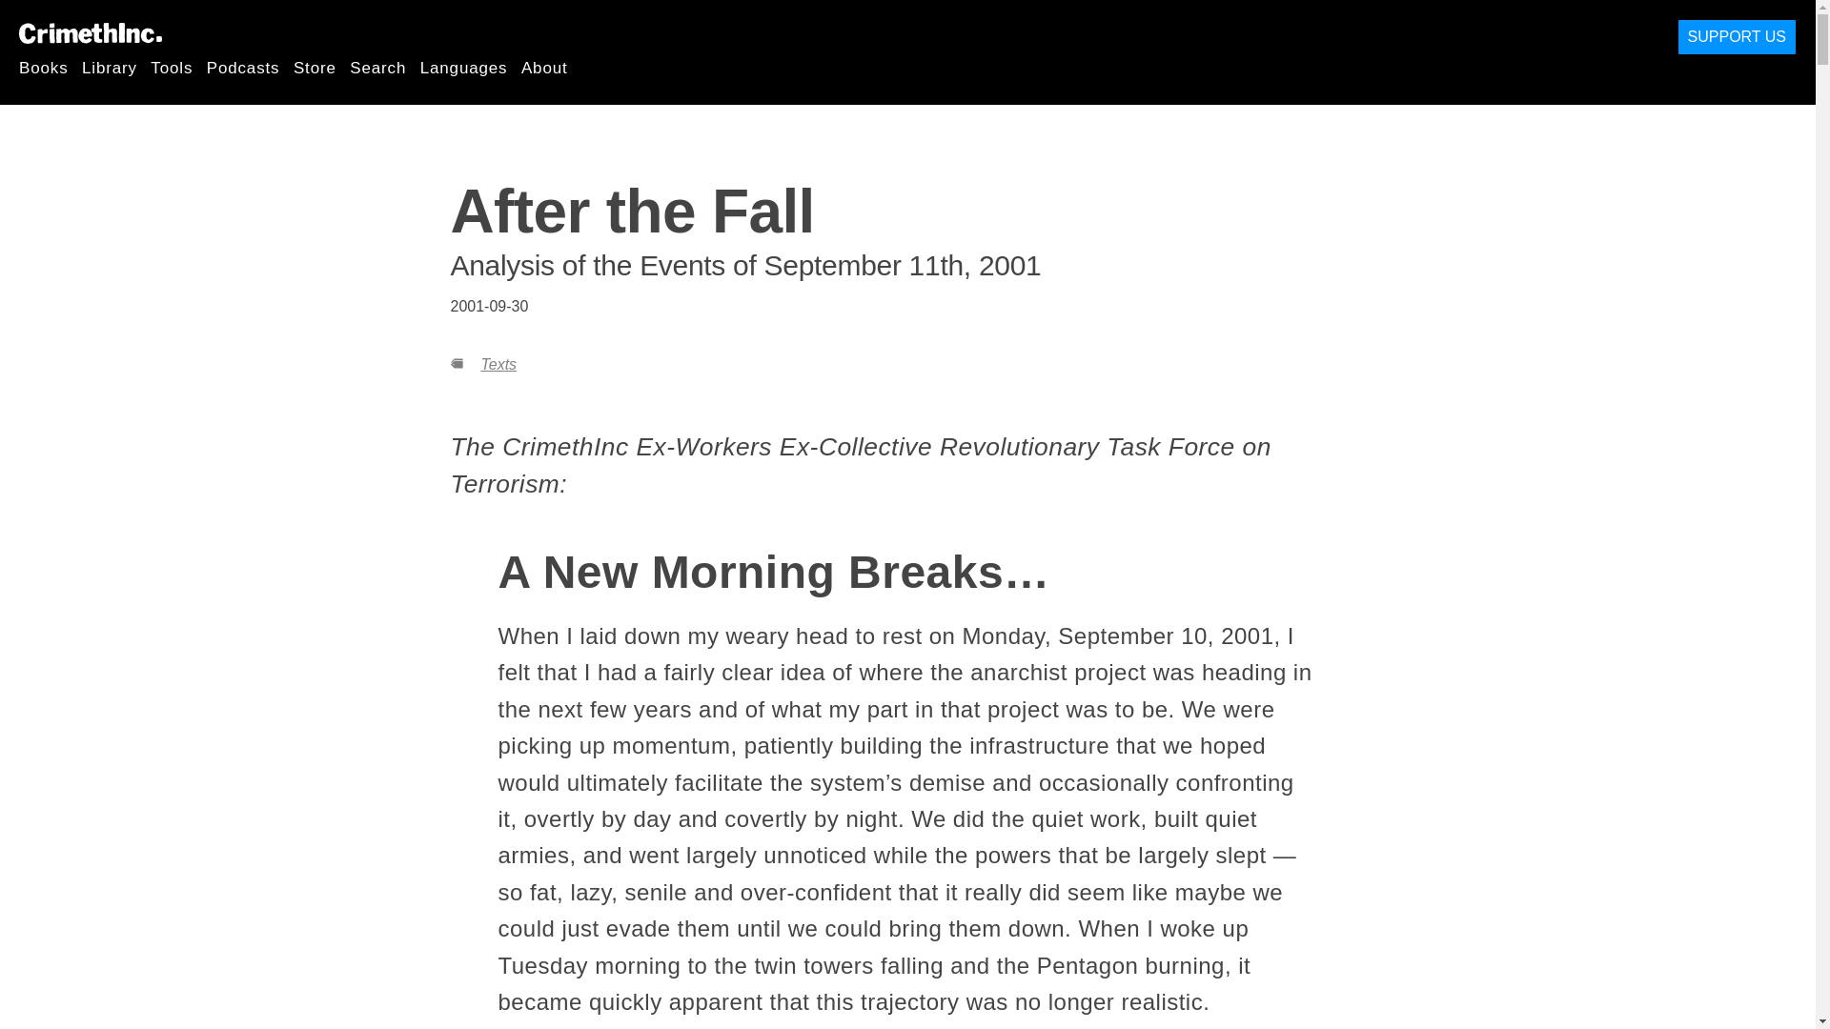 Image resolution: width=1830 pixels, height=1029 pixels. Describe the element at coordinates (44, 67) in the screenshot. I see `Books` at that location.